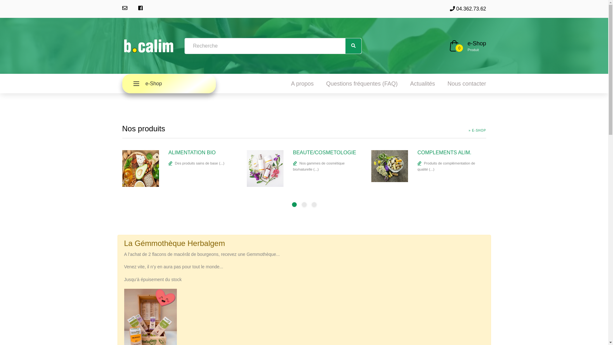 Image resolution: width=613 pixels, height=345 pixels. I want to click on BEAUTE/COSMETOLOGIE, so click(325, 153).